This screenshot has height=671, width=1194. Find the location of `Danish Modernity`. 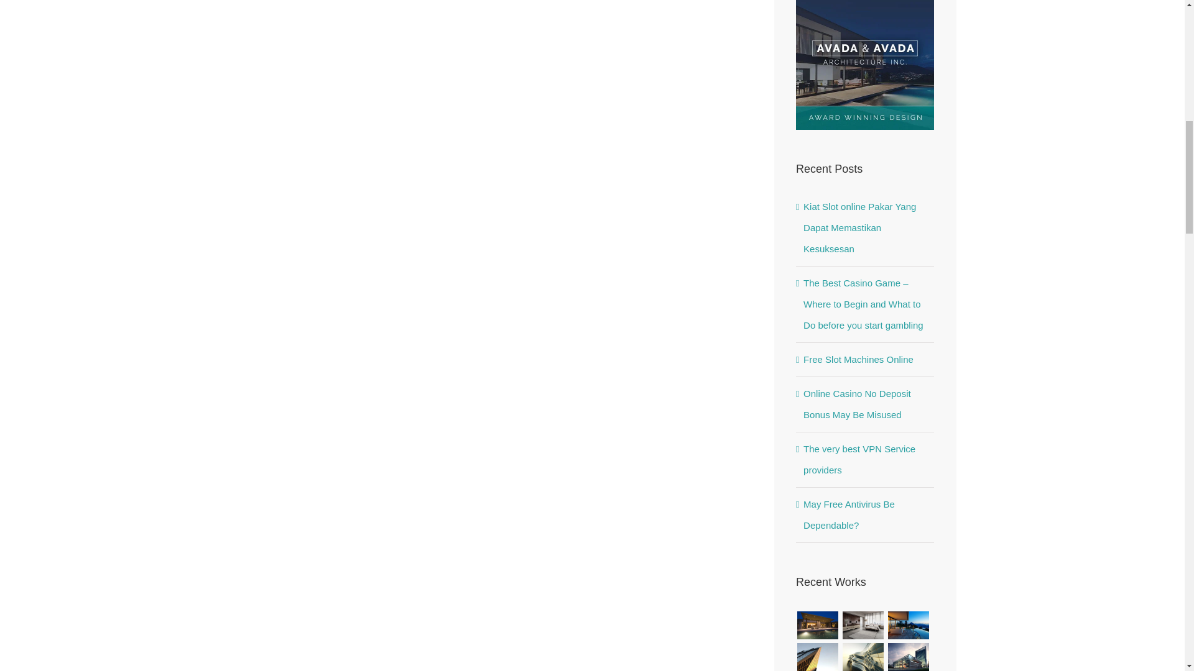

Danish Modernity is located at coordinates (817, 656).